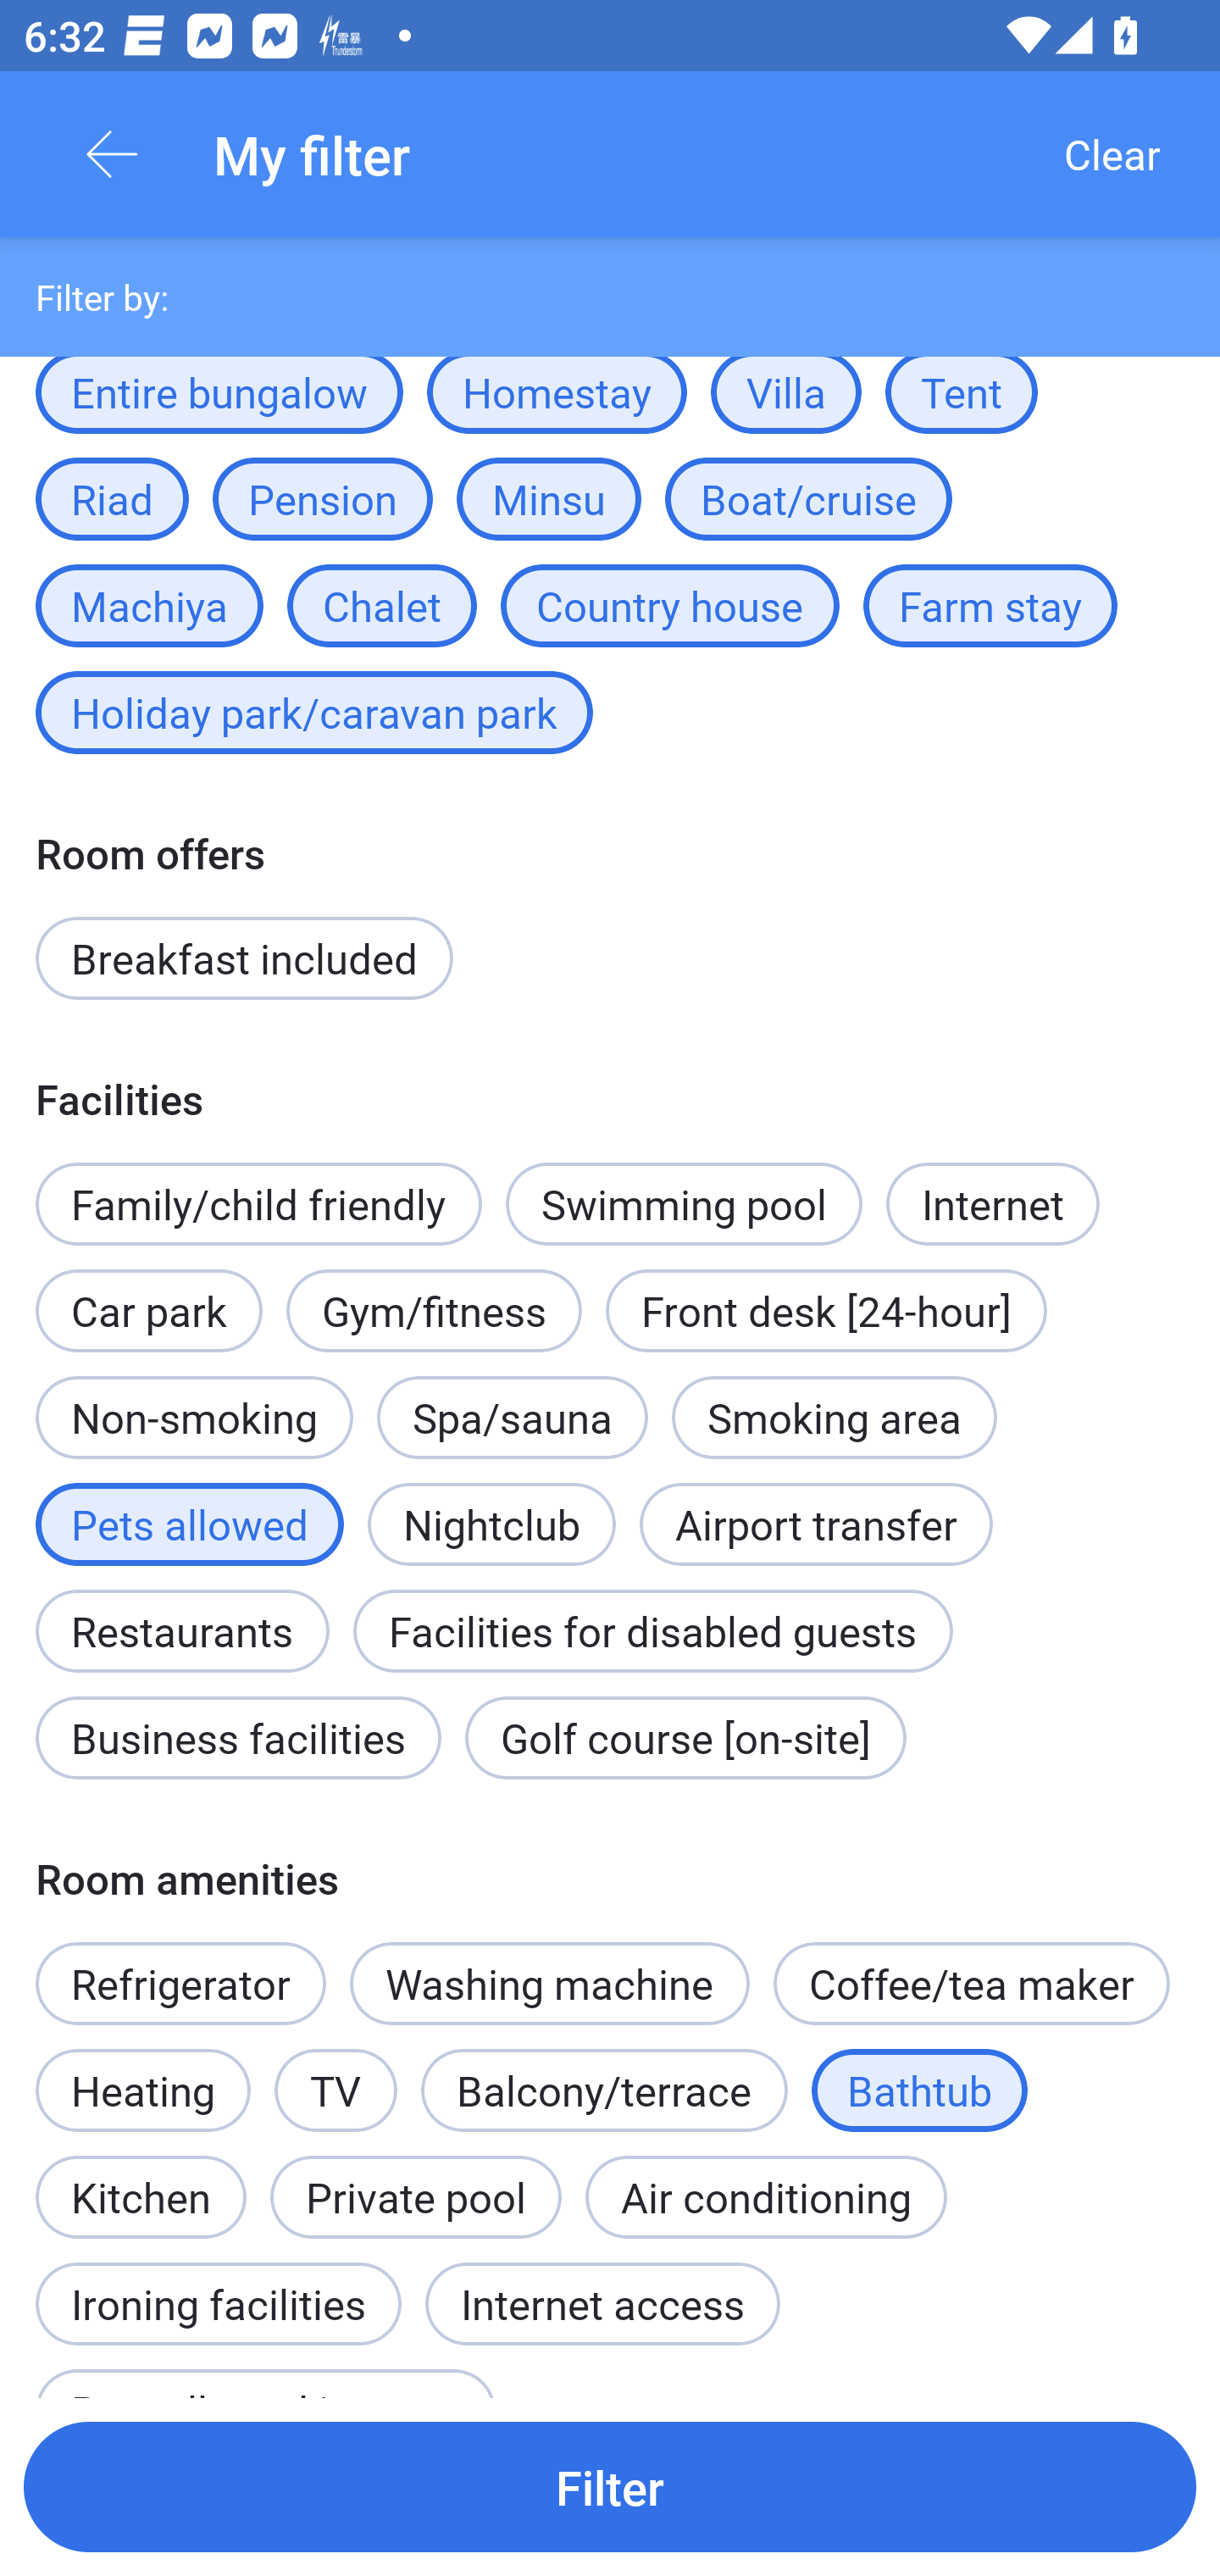 Image resolution: width=1220 pixels, height=2576 pixels. I want to click on Clear, so click(1112, 154).